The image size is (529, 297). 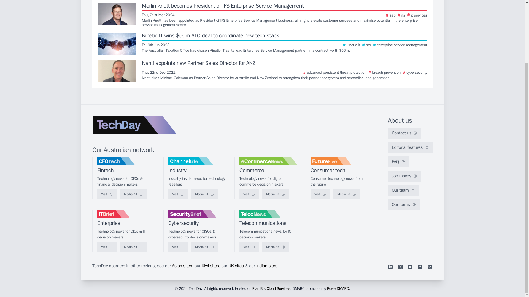 I want to click on UK sites, so click(x=236, y=266).